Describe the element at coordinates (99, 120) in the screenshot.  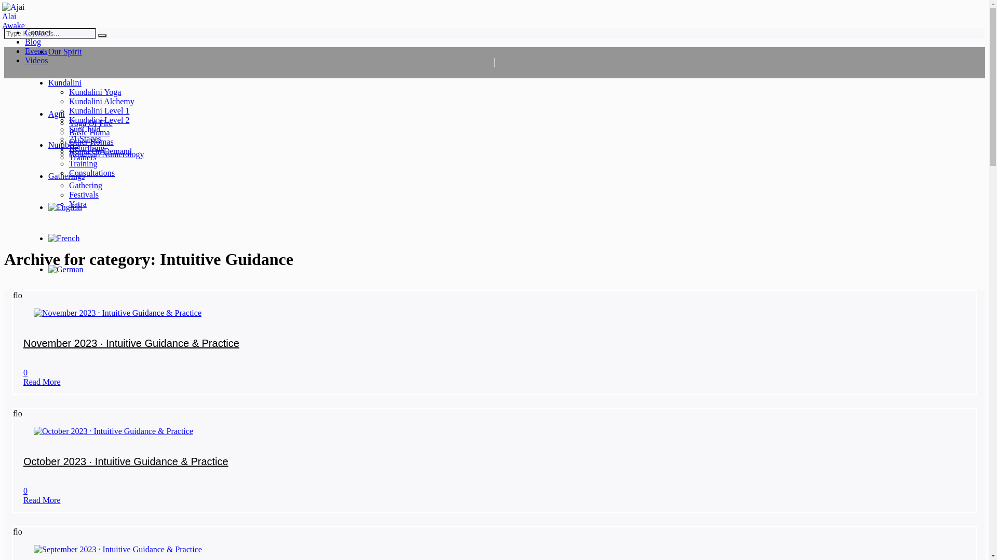
I see `Kundalini Level 2` at that location.